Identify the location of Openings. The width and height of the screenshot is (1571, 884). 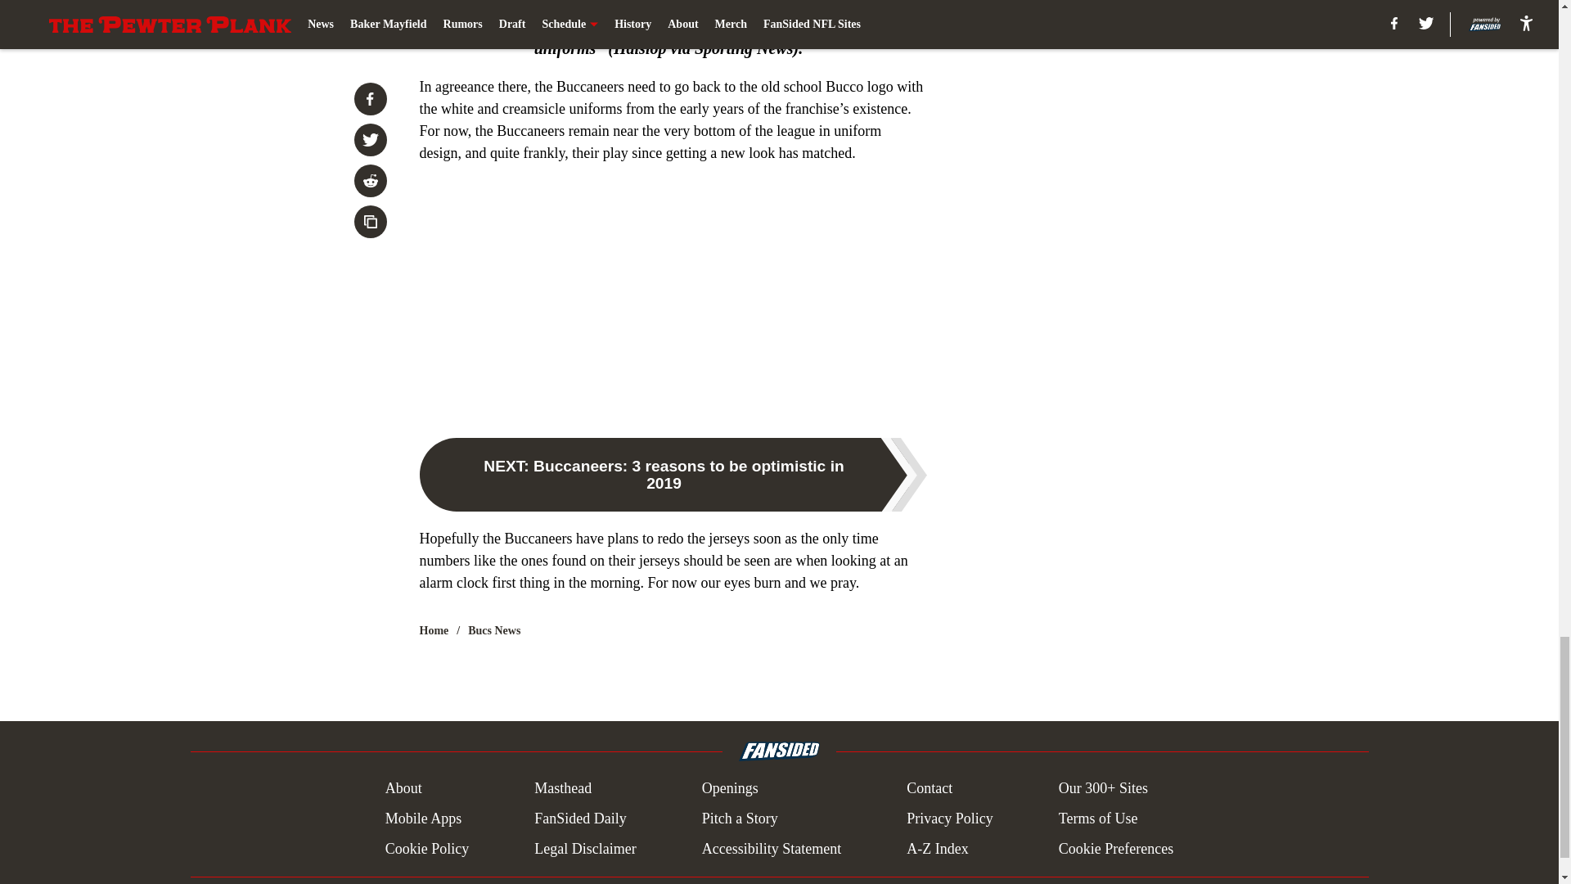
(730, 789).